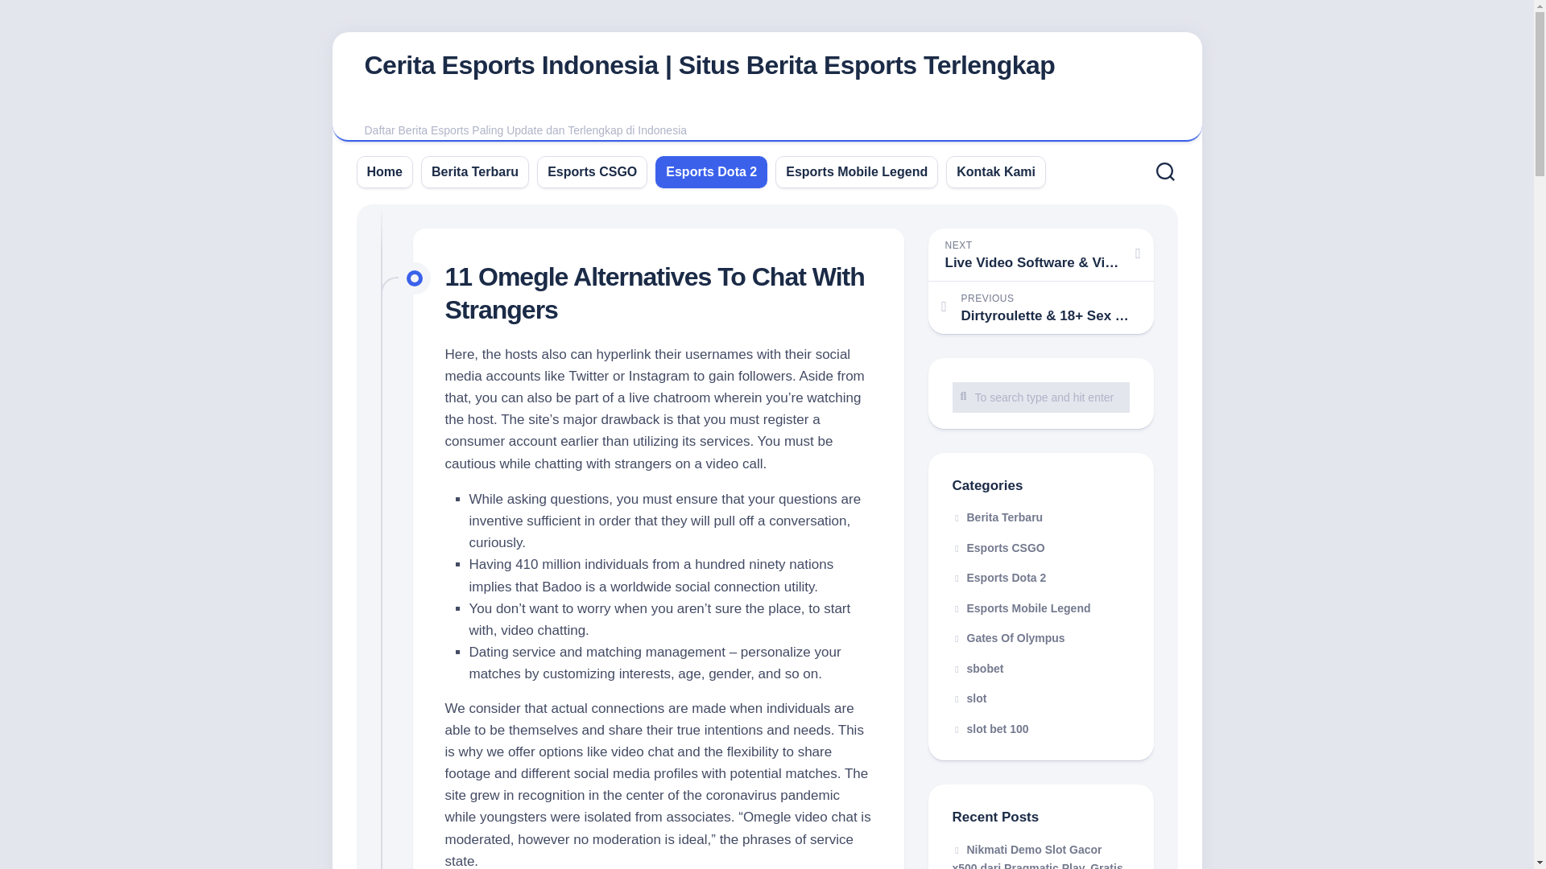 This screenshot has height=869, width=1546. I want to click on Home, so click(385, 171).